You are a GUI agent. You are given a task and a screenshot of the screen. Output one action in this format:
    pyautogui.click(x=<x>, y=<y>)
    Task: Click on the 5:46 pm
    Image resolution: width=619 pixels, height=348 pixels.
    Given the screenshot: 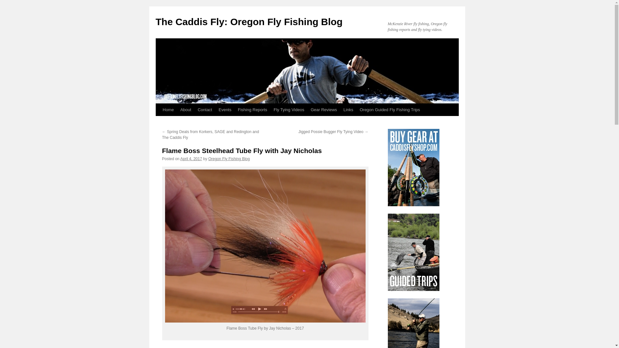 What is the action you would take?
    pyautogui.click(x=191, y=159)
    